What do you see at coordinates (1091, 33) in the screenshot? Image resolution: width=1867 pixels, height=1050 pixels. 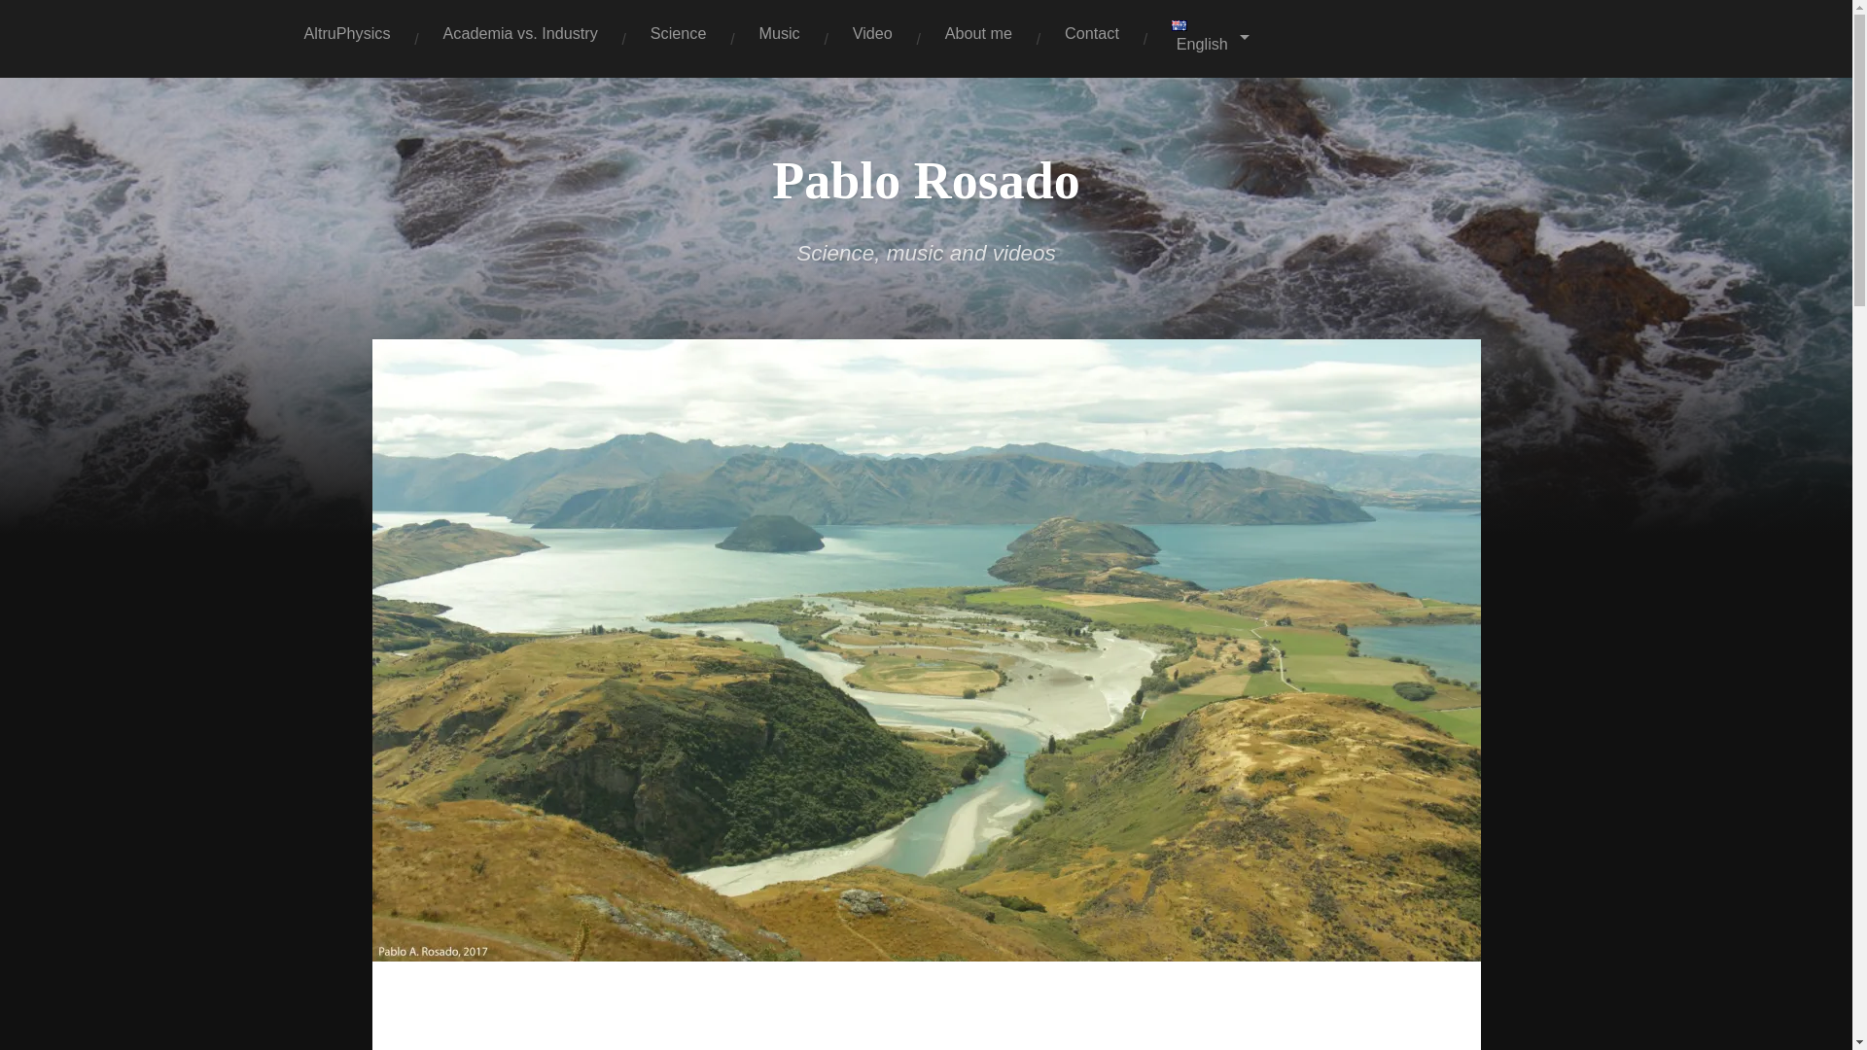 I see `Contact` at bounding box center [1091, 33].